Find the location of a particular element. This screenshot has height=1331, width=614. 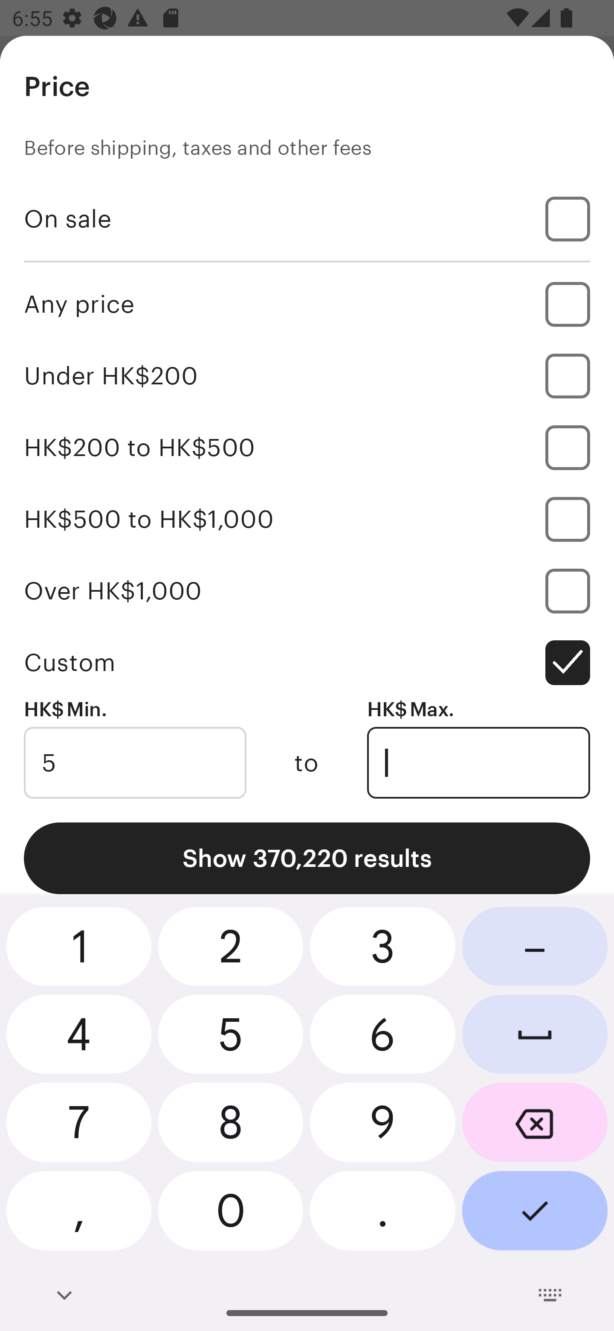

Under HK$200 is located at coordinates (307, 375).